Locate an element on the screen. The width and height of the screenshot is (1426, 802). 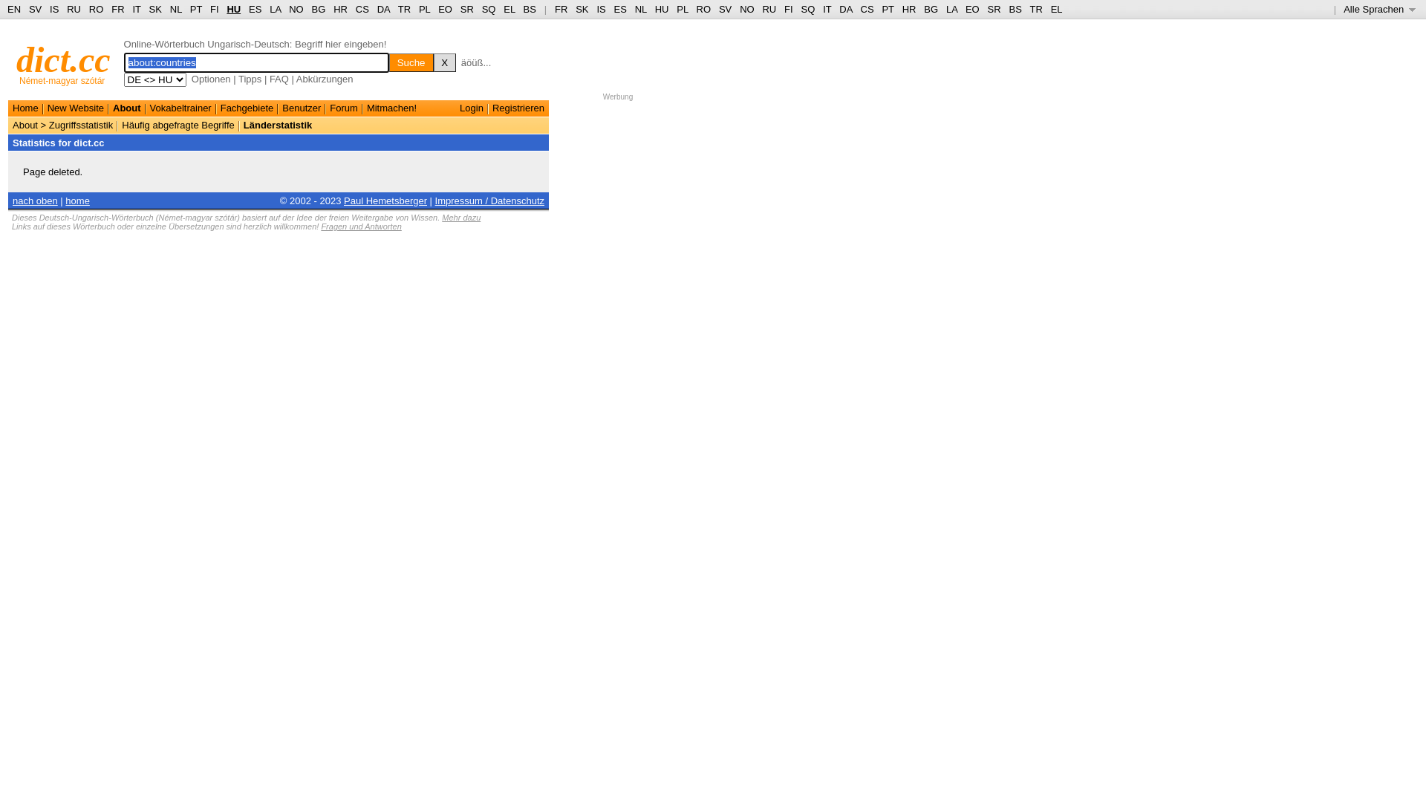
PT is located at coordinates (196, 9).